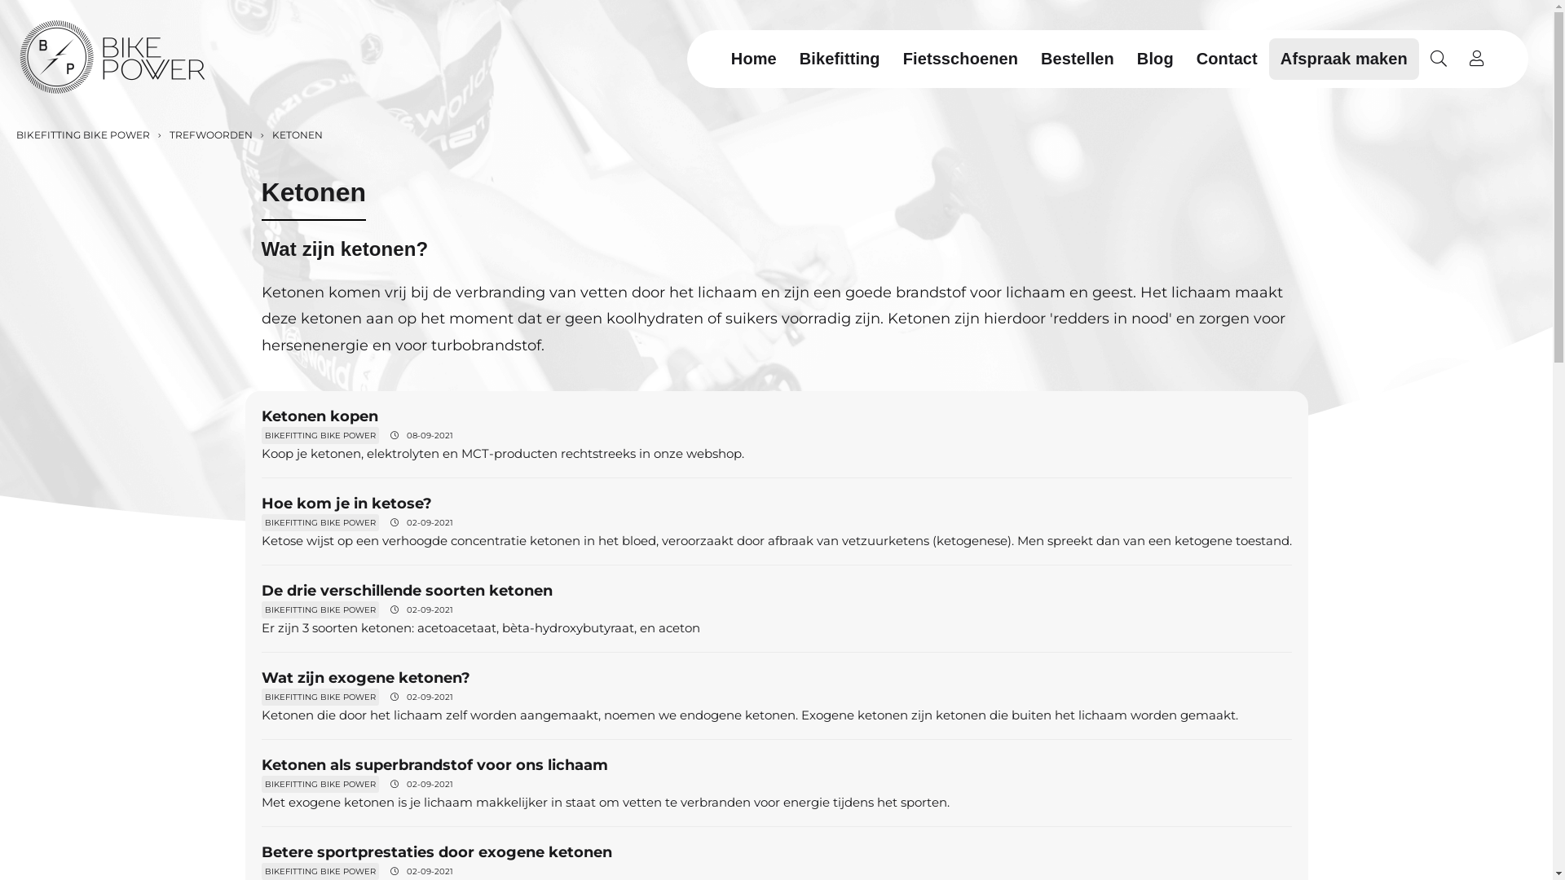 This screenshot has height=880, width=1565. What do you see at coordinates (840, 59) in the screenshot?
I see `Bikefitting` at bounding box center [840, 59].